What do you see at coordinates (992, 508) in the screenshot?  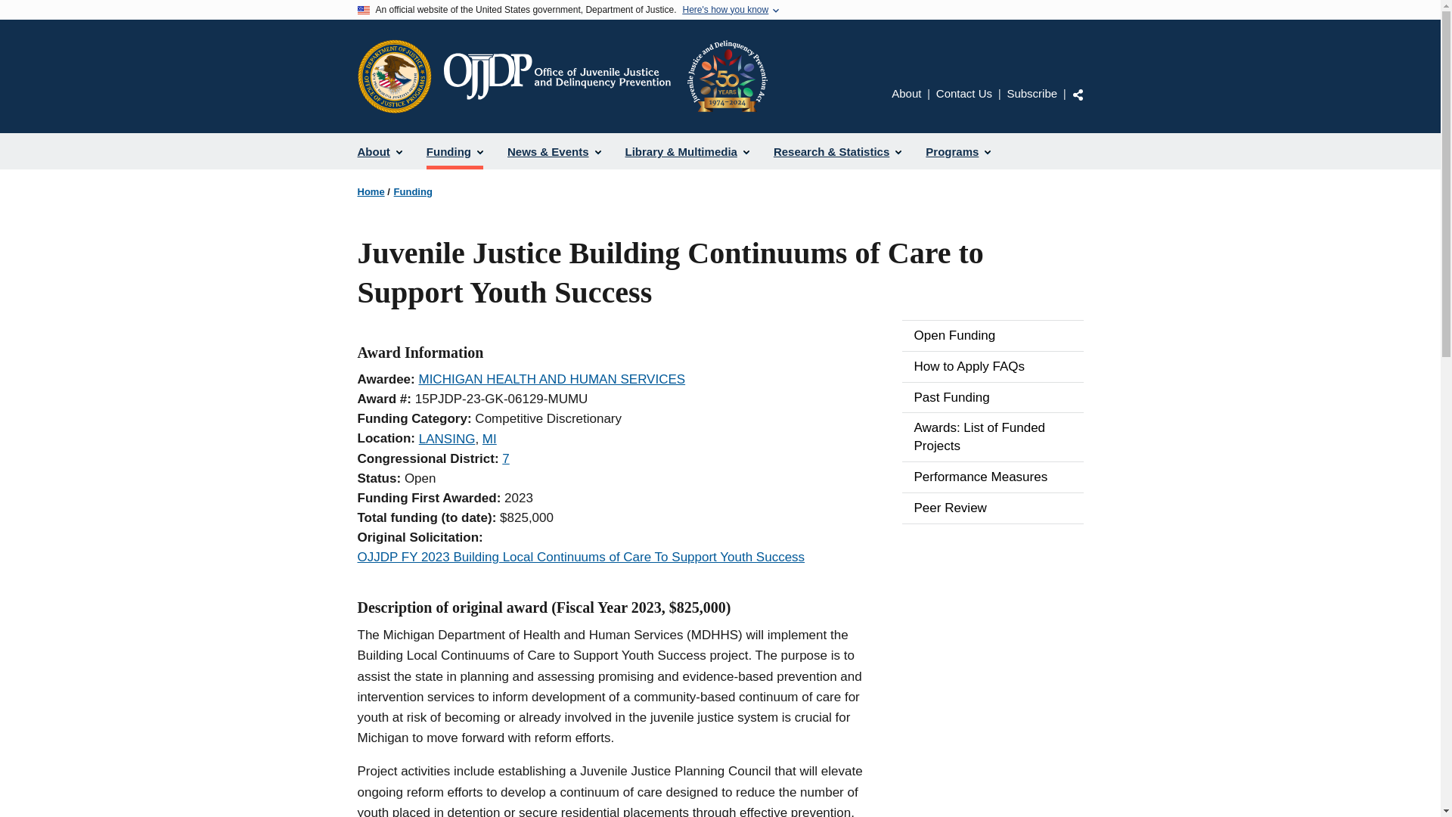 I see `Peer Review` at bounding box center [992, 508].